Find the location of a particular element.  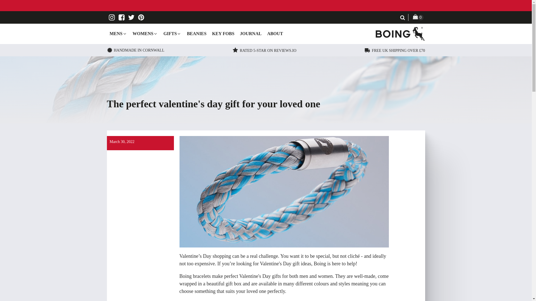

KEY FOBS is located at coordinates (223, 33).